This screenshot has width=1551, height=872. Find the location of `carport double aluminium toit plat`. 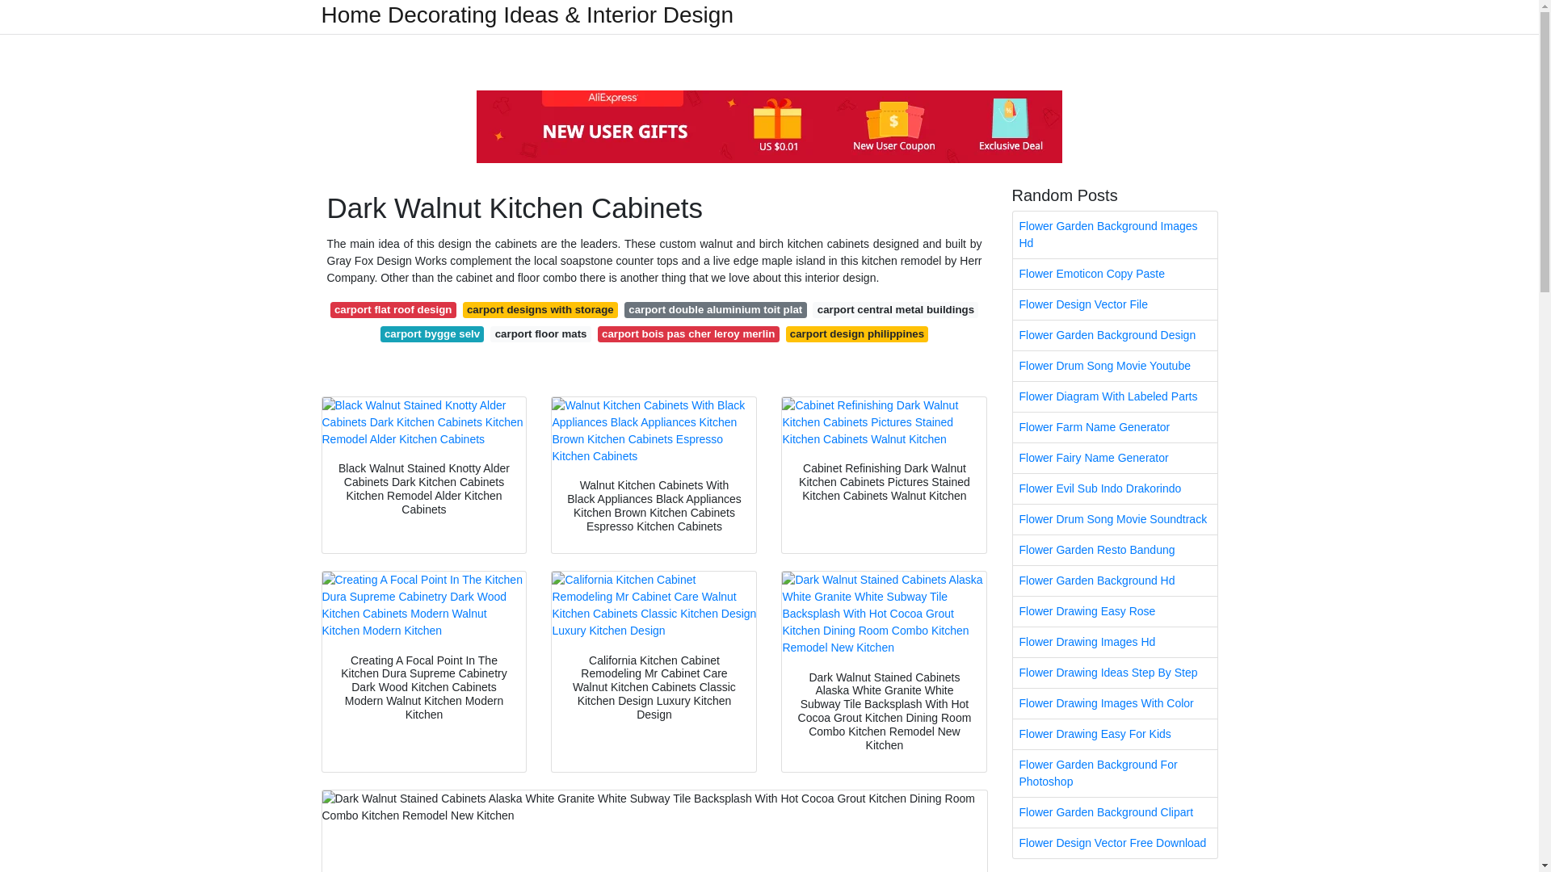

carport double aluminium toit plat is located at coordinates (716, 310).